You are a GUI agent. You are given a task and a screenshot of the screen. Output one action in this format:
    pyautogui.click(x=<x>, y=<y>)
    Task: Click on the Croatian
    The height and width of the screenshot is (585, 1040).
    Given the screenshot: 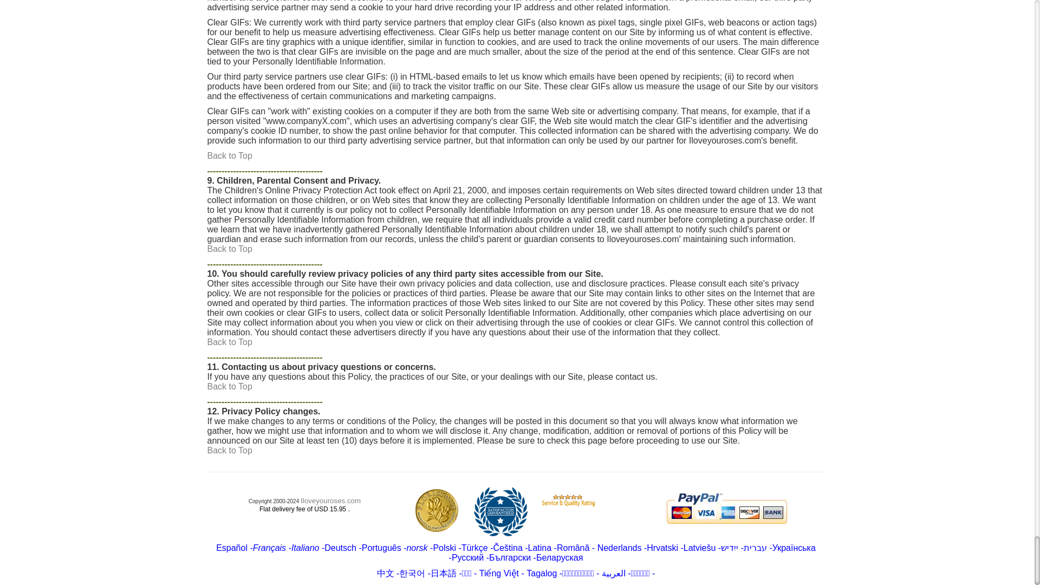 What is the action you would take?
    pyautogui.click(x=662, y=548)
    